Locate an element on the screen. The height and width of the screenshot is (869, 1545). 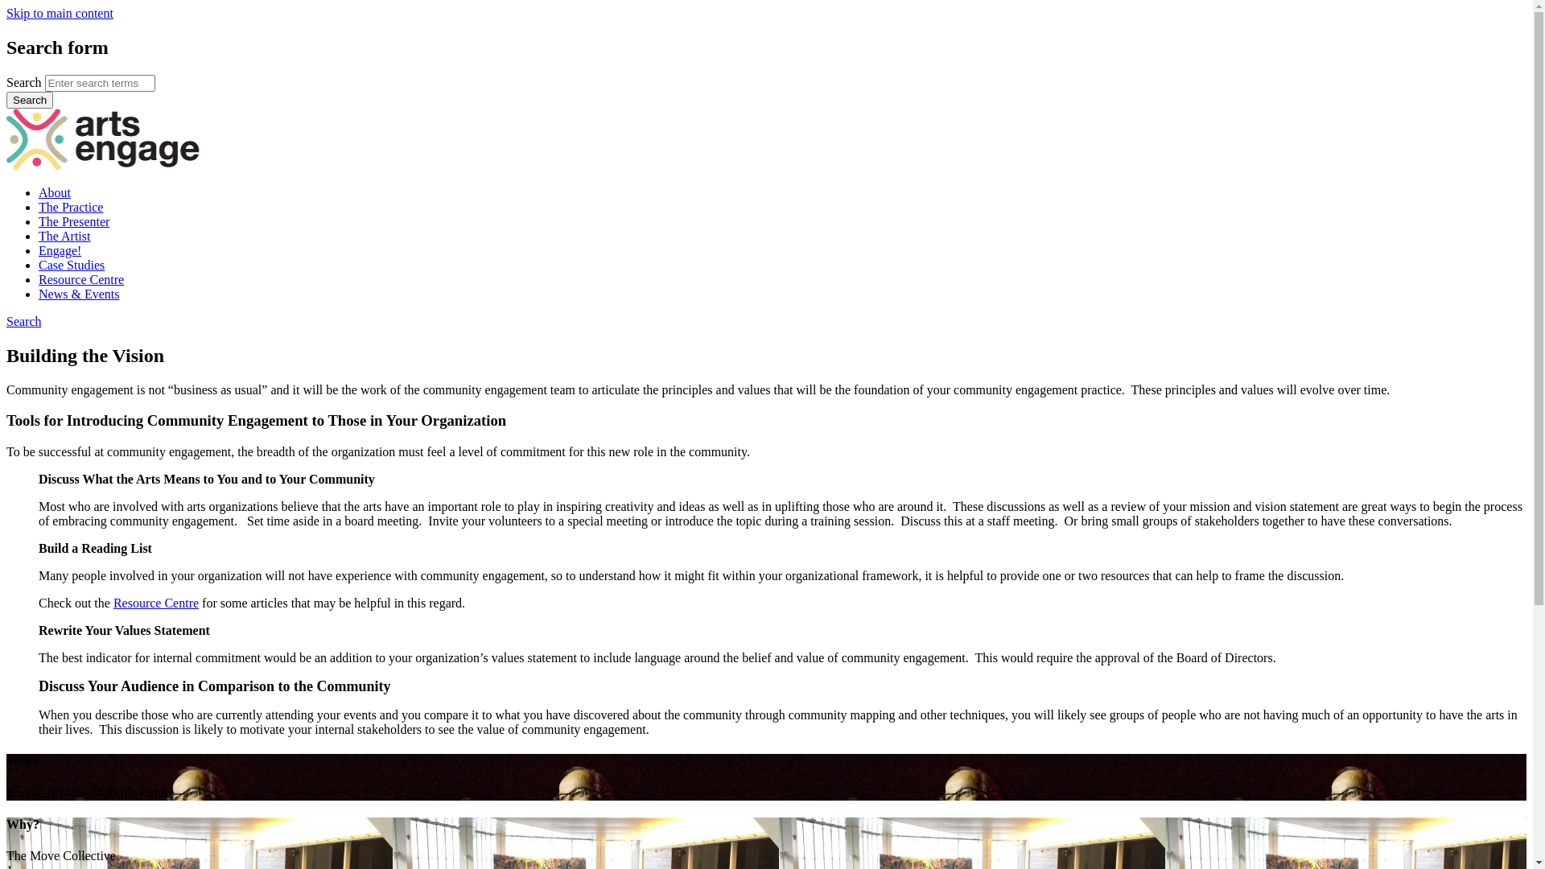
Skip to main content is located at coordinates (60, 13).